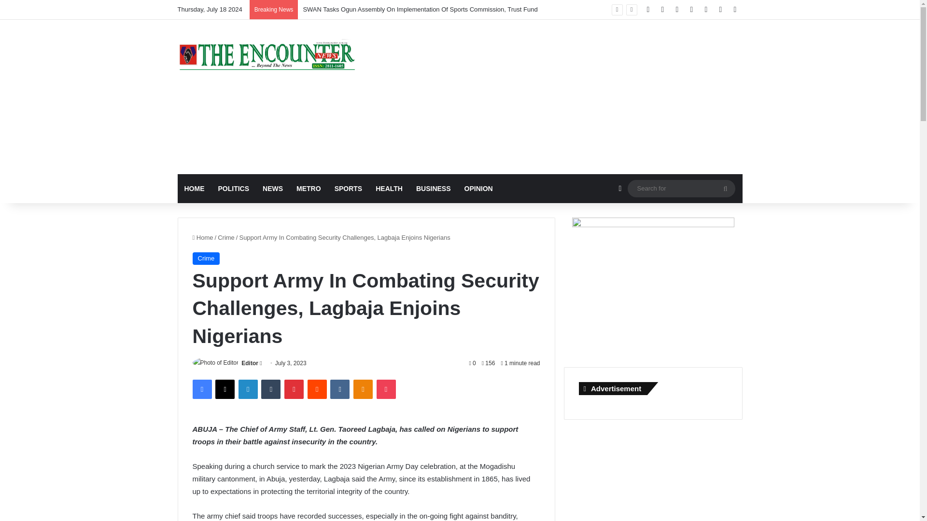 Image resolution: width=927 pixels, height=521 pixels. I want to click on THE ENCOUNTER, so click(267, 54).